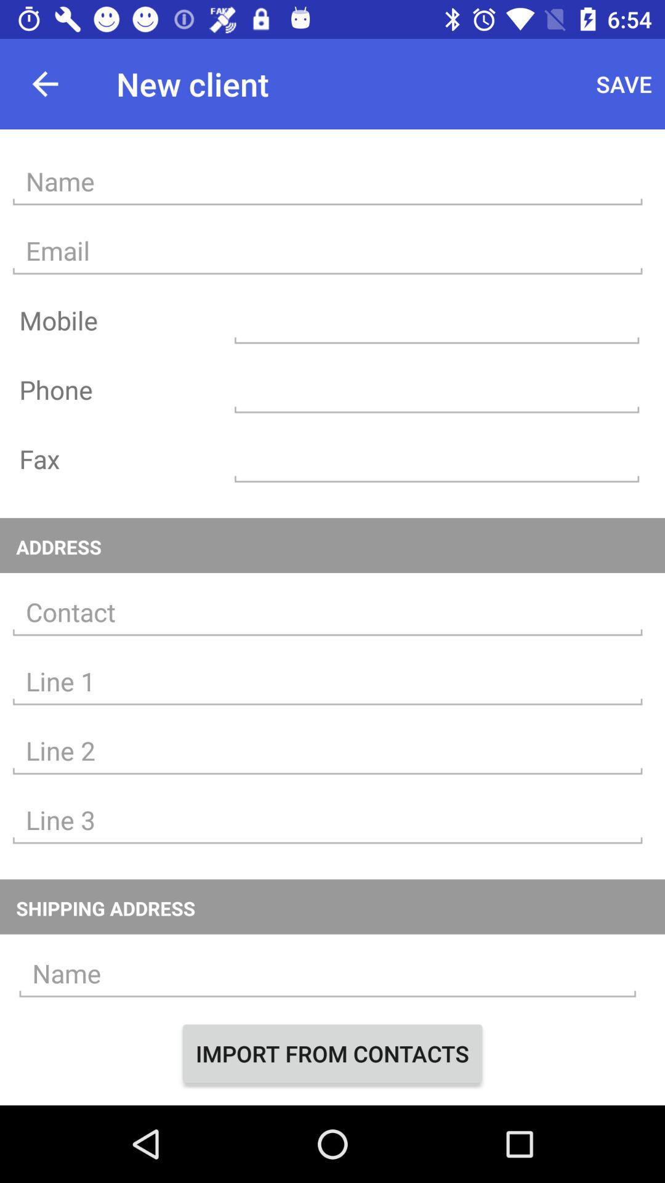 The height and width of the screenshot is (1183, 665). Describe the element at coordinates (328, 612) in the screenshot. I see `contact address text entry field` at that location.